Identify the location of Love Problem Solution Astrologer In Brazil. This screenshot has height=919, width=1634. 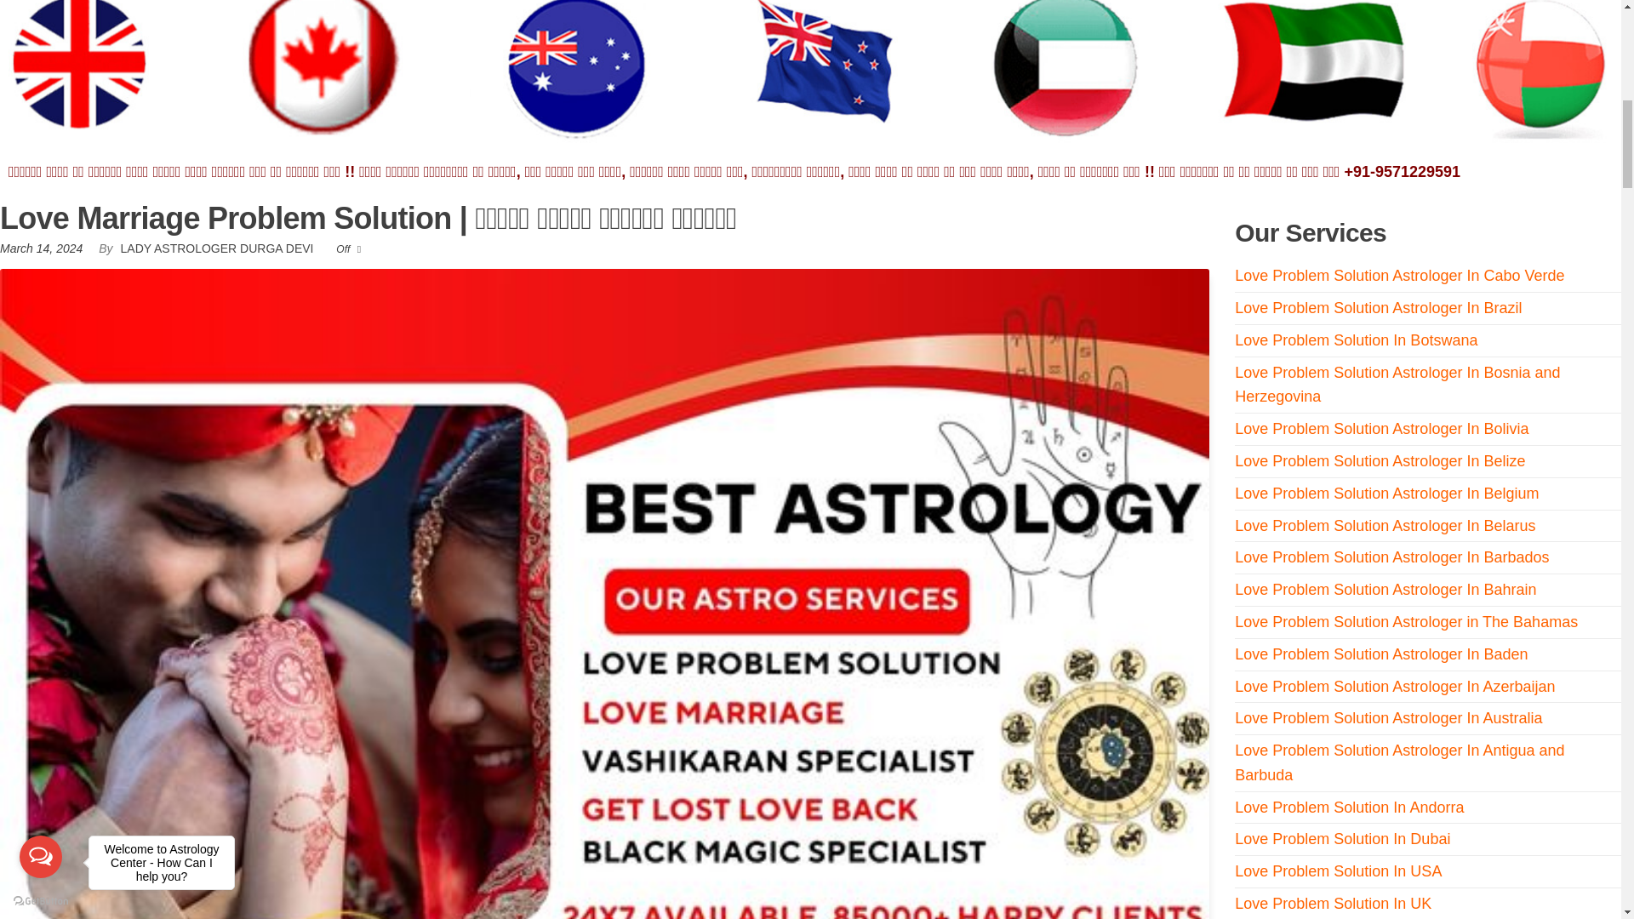
(1378, 308).